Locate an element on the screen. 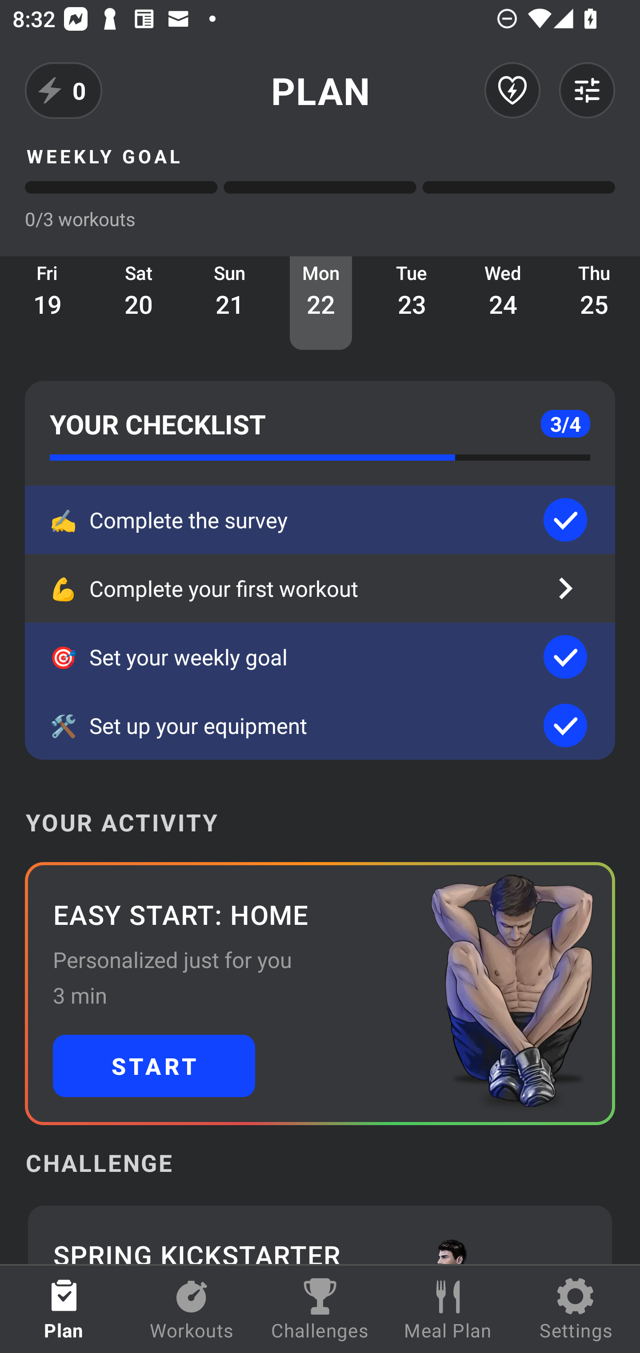 The width and height of the screenshot is (640, 1353).  Meal Plan  is located at coordinates (448, 1309).